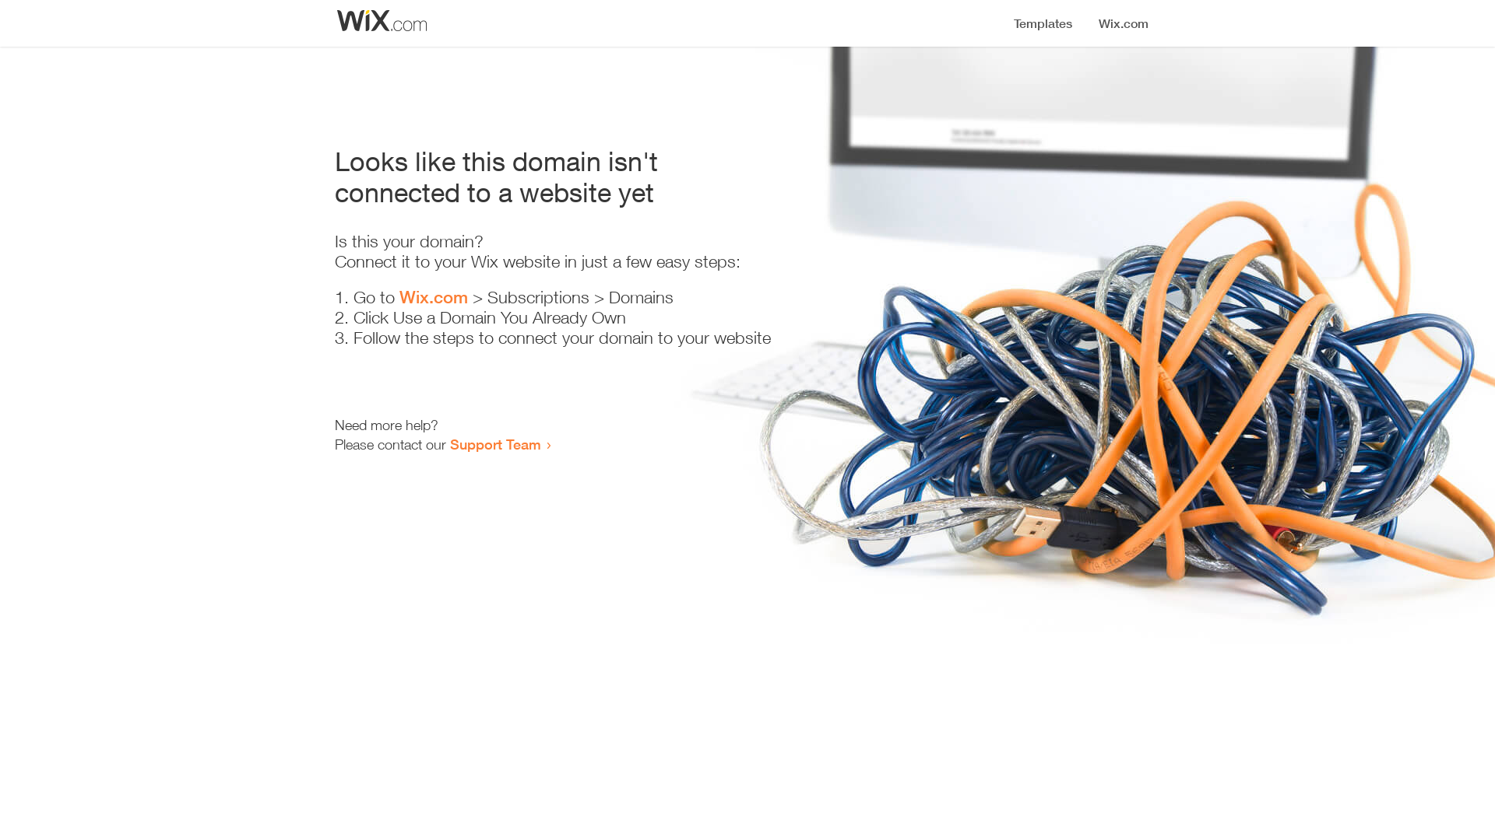 The image size is (1495, 840). What do you see at coordinates (495, 444) in the screenshot?
I see `Support Team` at bounding box center [495, 444].